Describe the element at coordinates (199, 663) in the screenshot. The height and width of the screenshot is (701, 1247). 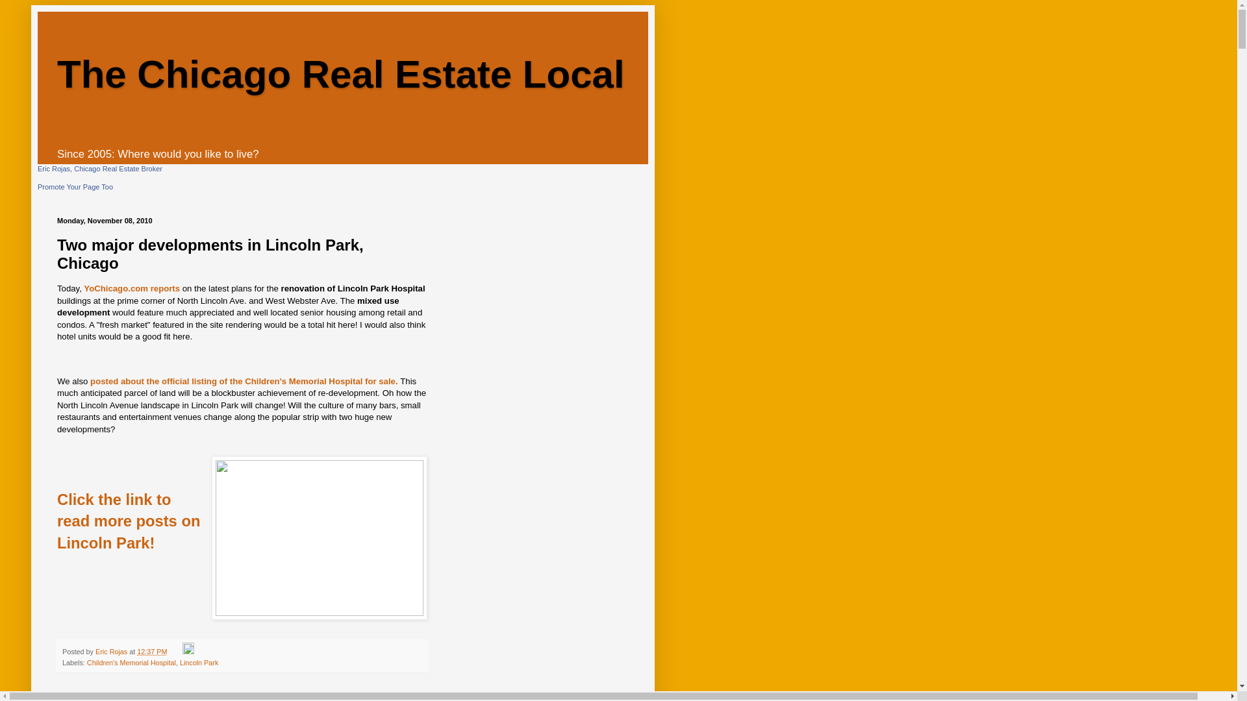
I see `Lincoln Park` at that location.